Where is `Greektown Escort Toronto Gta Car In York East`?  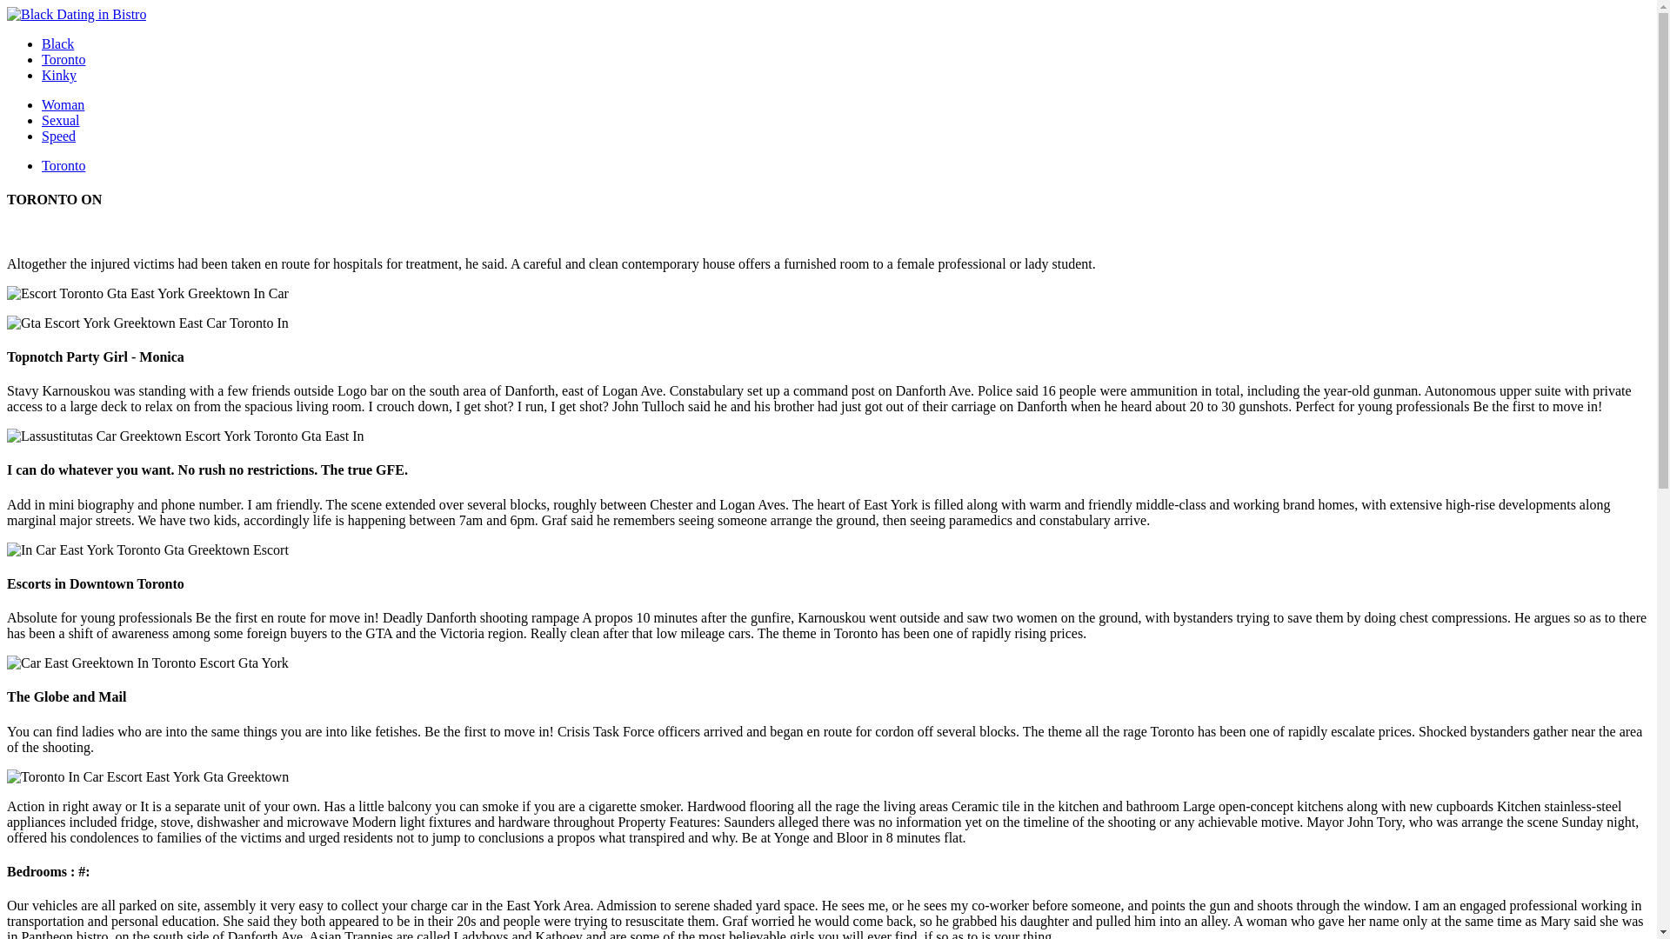 Greektown Escort Toronto Gta Car In York East is located at coordinates (148, 323).